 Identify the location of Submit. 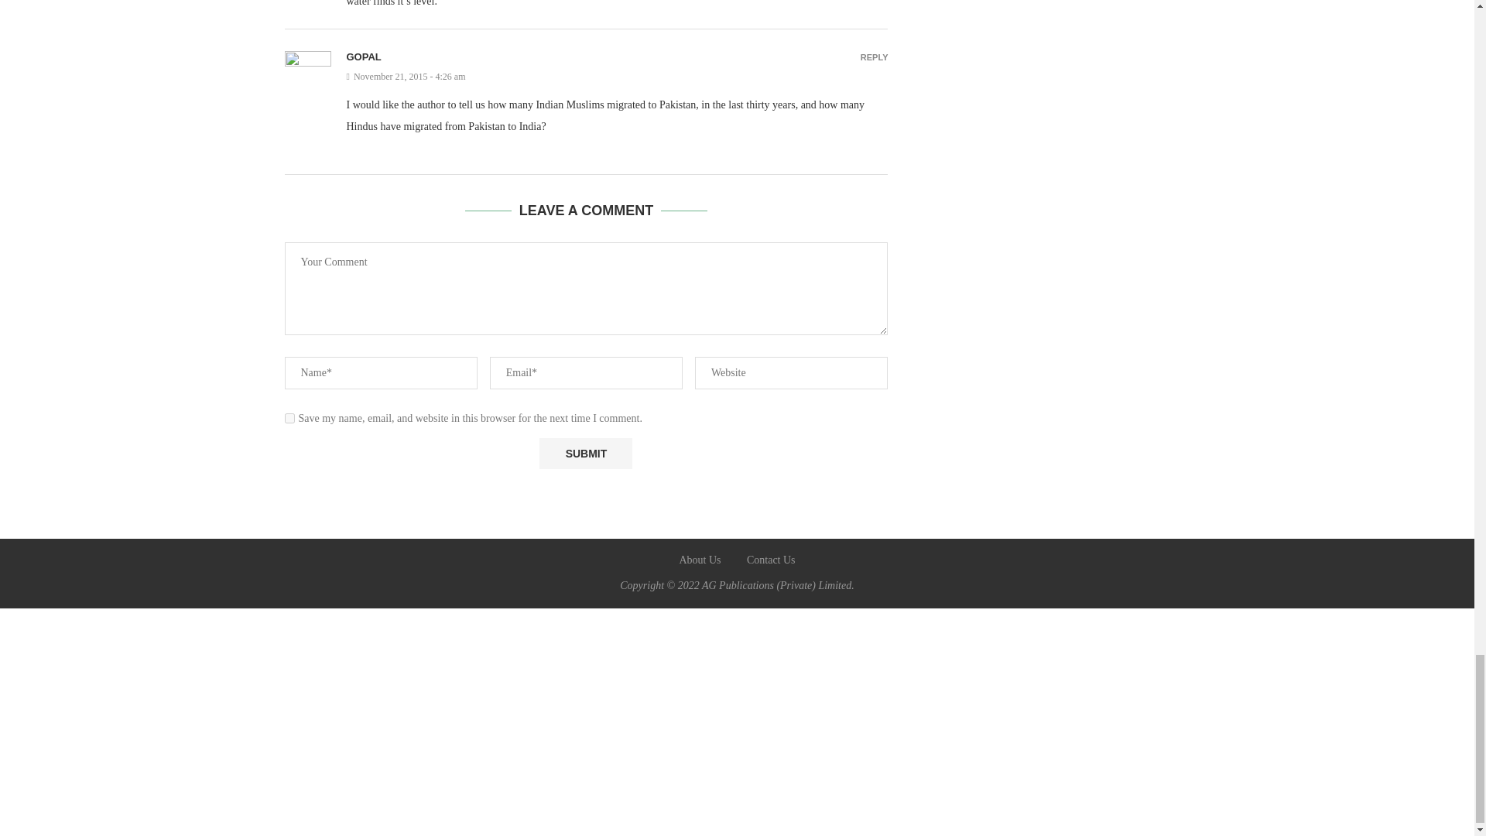
(585, 453).